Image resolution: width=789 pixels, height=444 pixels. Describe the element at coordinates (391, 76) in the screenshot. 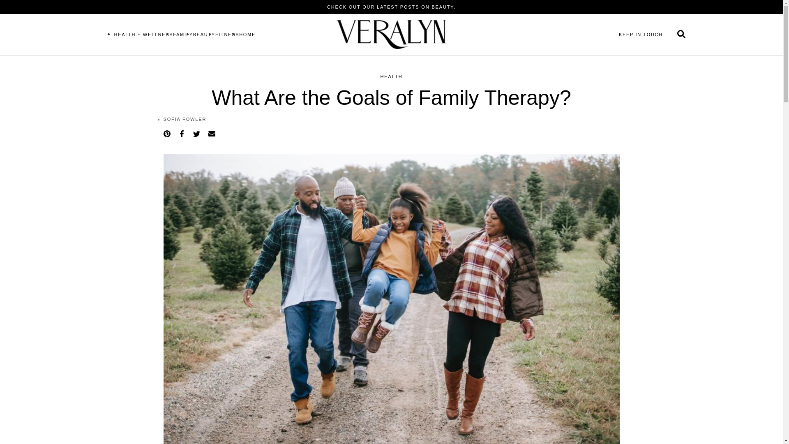

I see `HEALTH` at that location.